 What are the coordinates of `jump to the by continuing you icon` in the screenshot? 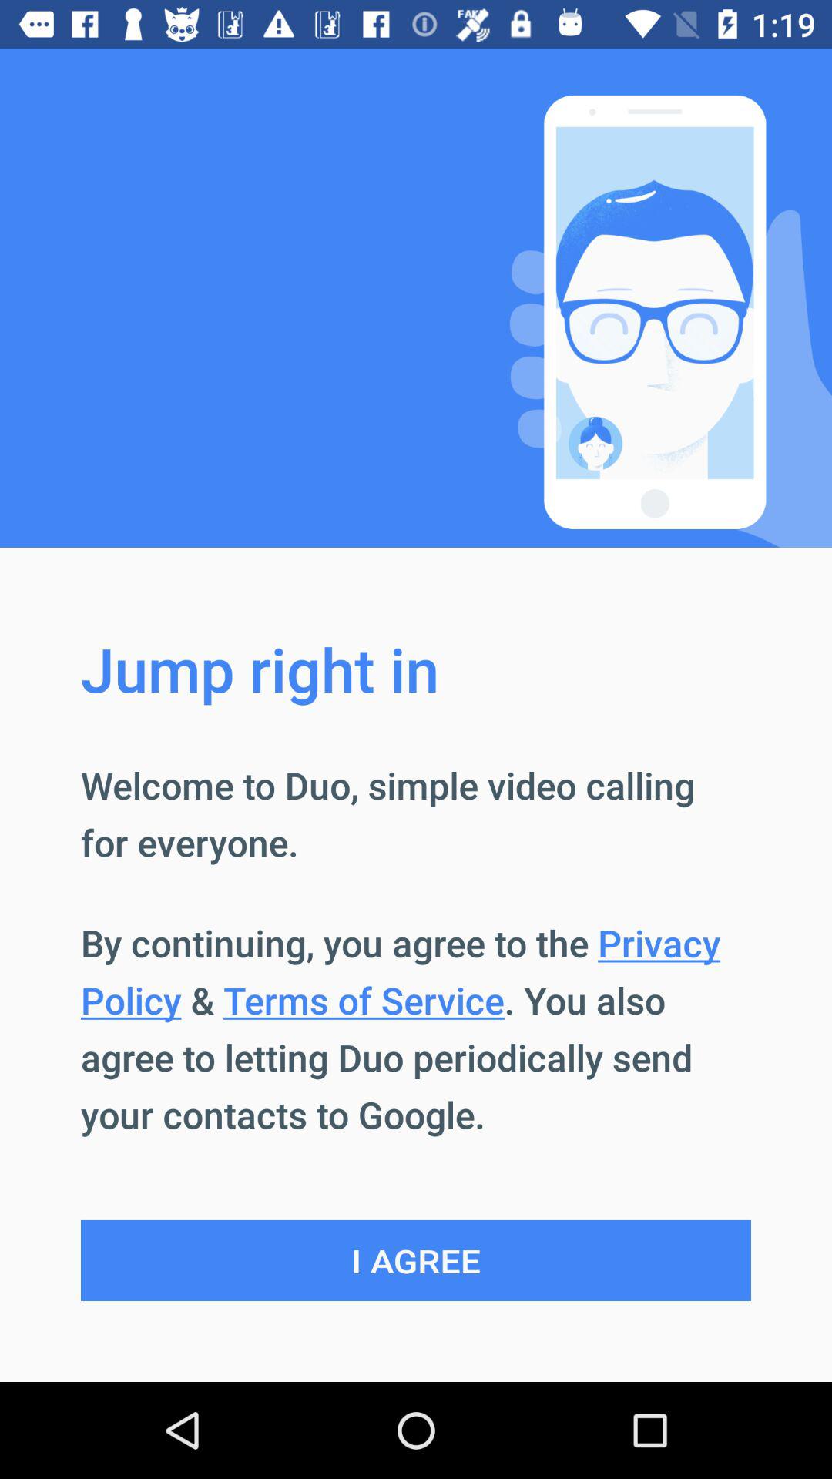 It's located at (416, 1028).